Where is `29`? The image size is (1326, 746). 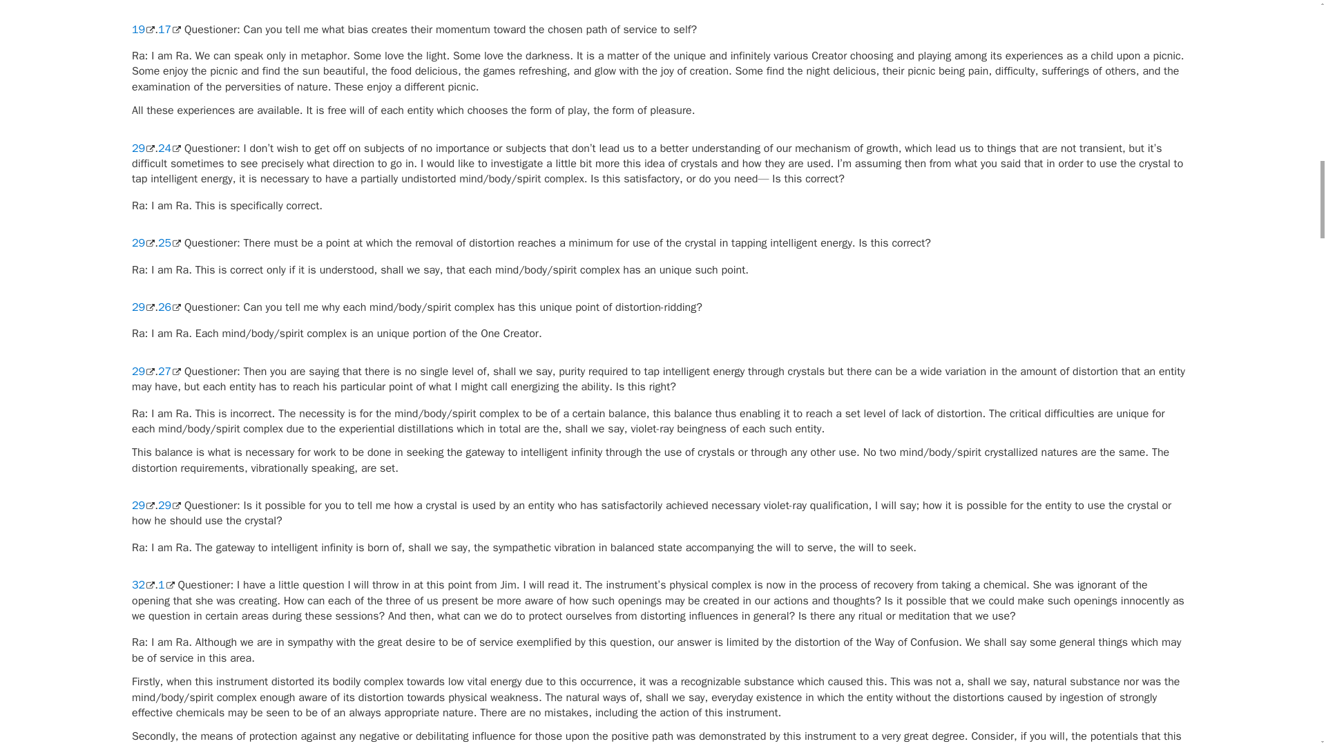 29 is located at coordinates (143, 148).